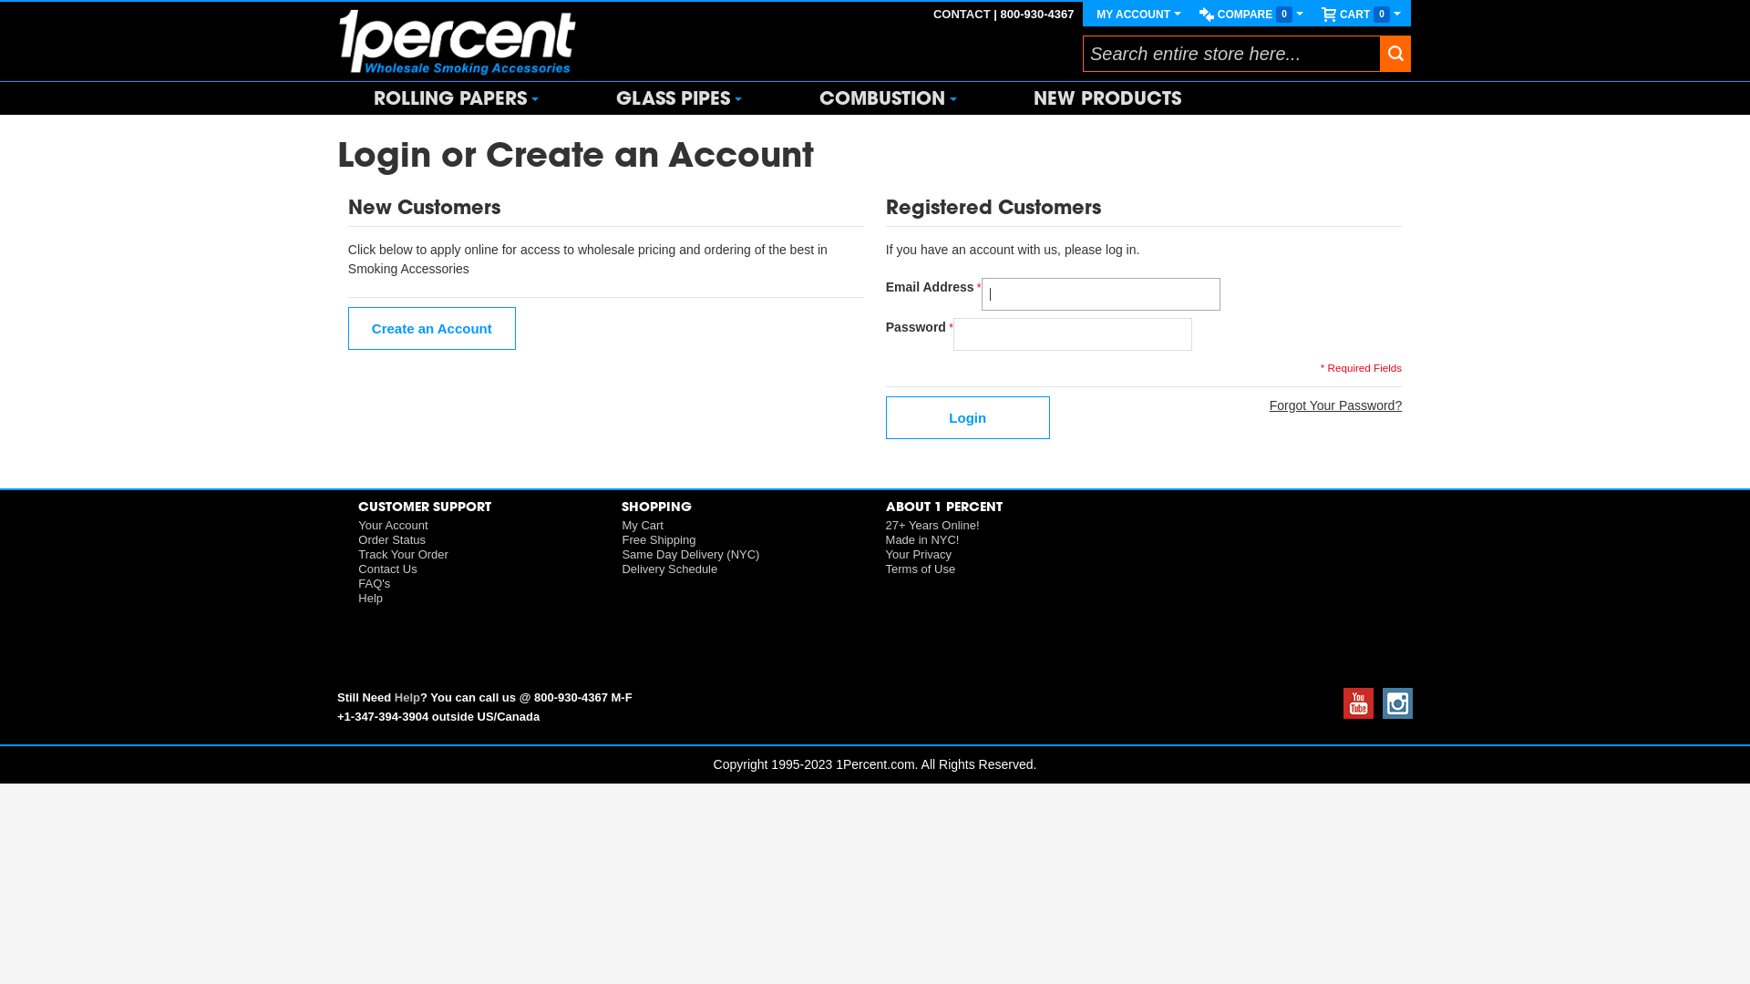 The image size is (1750, 984). Describe the element at coordinates (370, 598) in the screenshot. I see `Help` at that location.